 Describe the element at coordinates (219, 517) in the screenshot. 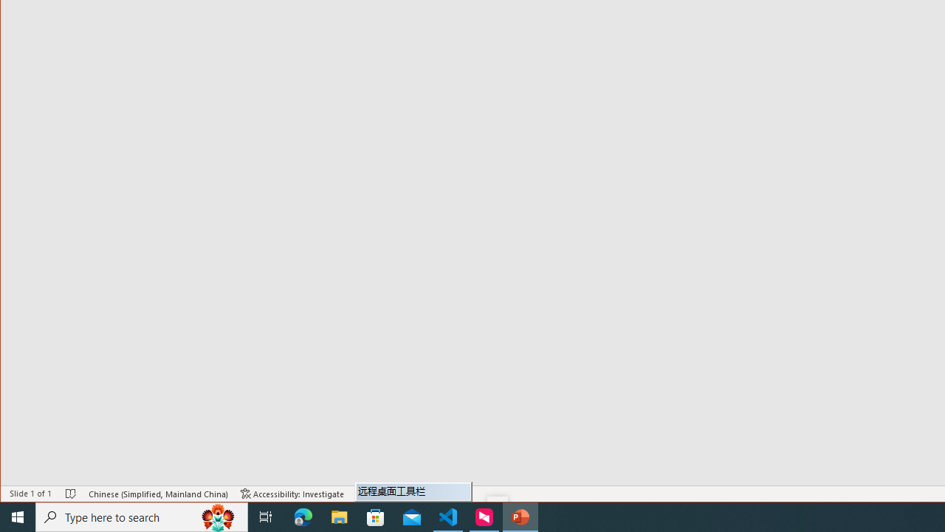

I see `Search highlights icon opens search home window` at that location.